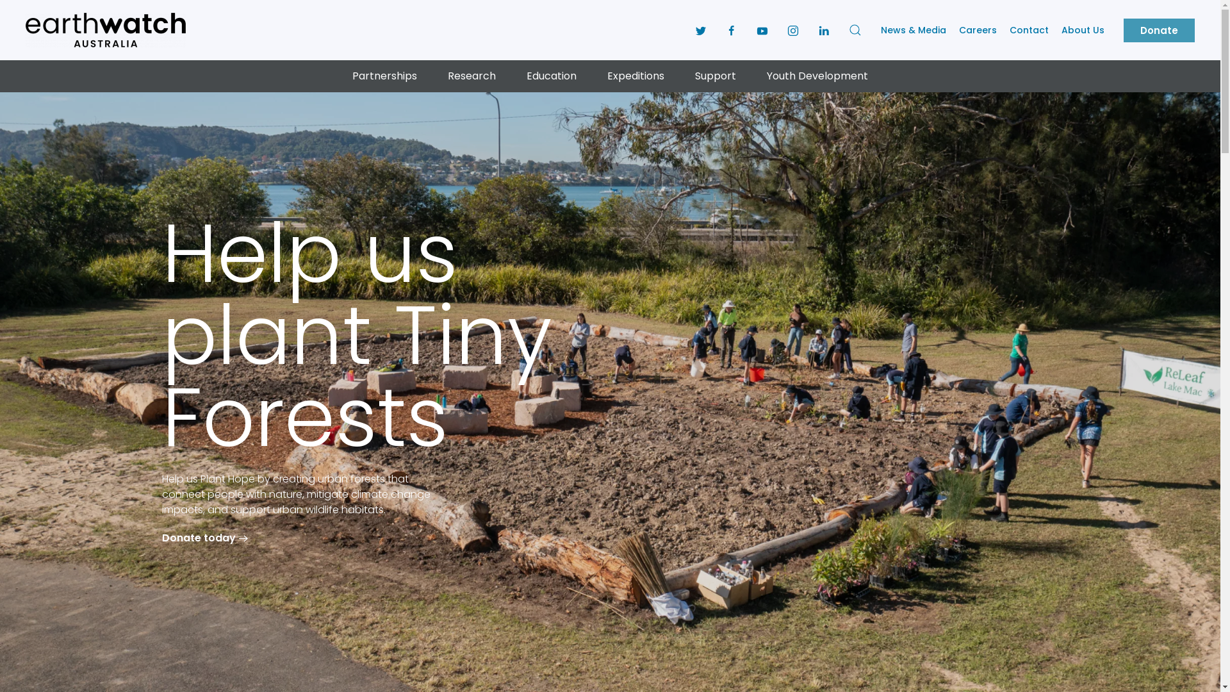 This screenshot has height=692, width=1230. Describe the element at coordinates (384, 76) in the screenshot. I see `Partnerships` at that location.